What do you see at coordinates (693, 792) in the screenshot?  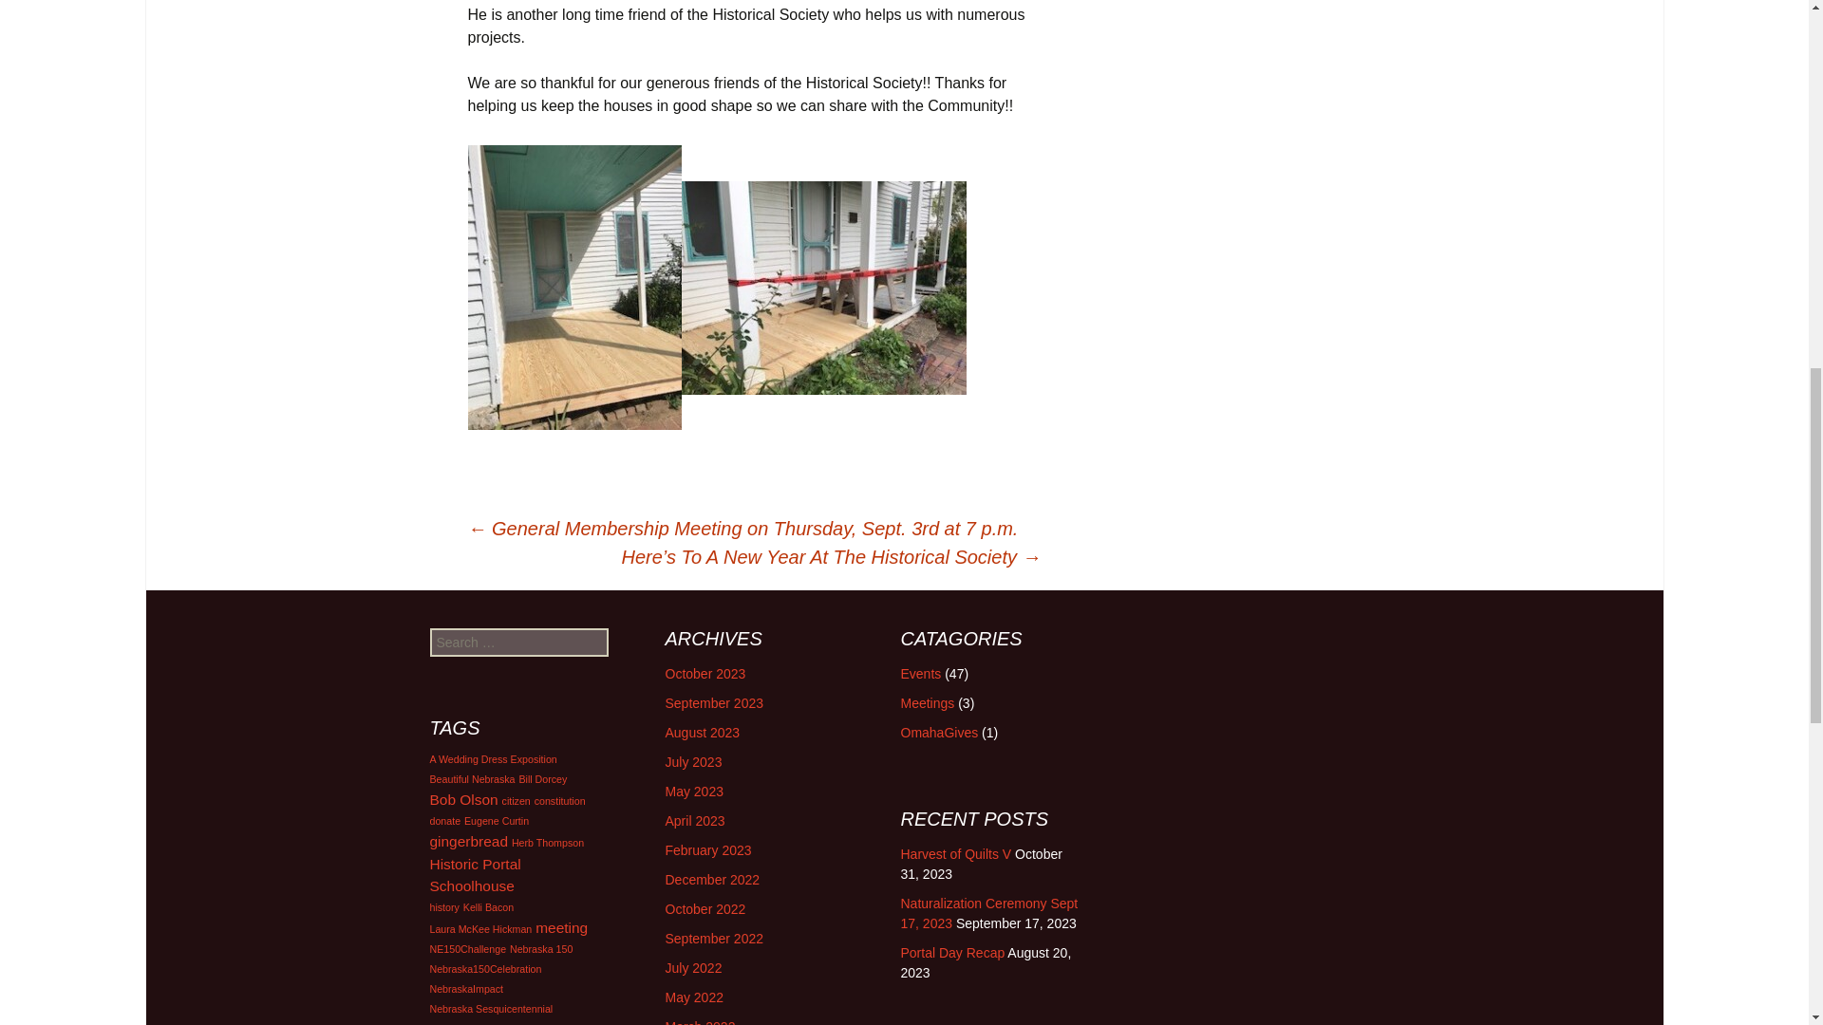 I see `May 2023` at bounding box center [693, 792].